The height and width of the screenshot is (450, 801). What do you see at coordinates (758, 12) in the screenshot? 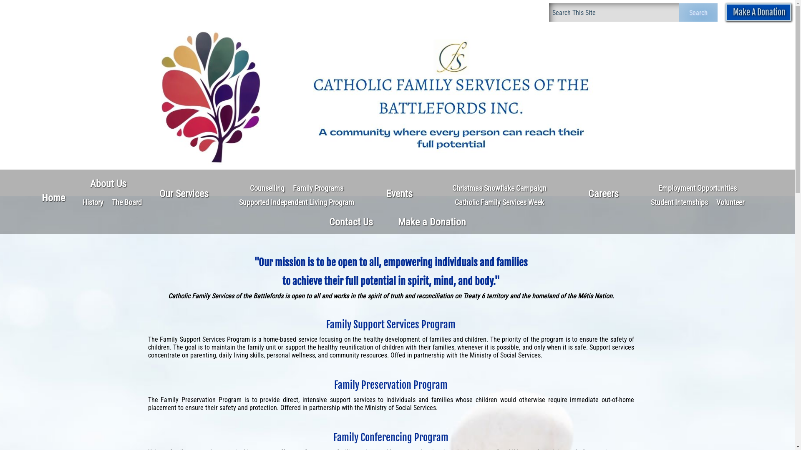
I see `Make A Donation` at bounding box center [758, 12].